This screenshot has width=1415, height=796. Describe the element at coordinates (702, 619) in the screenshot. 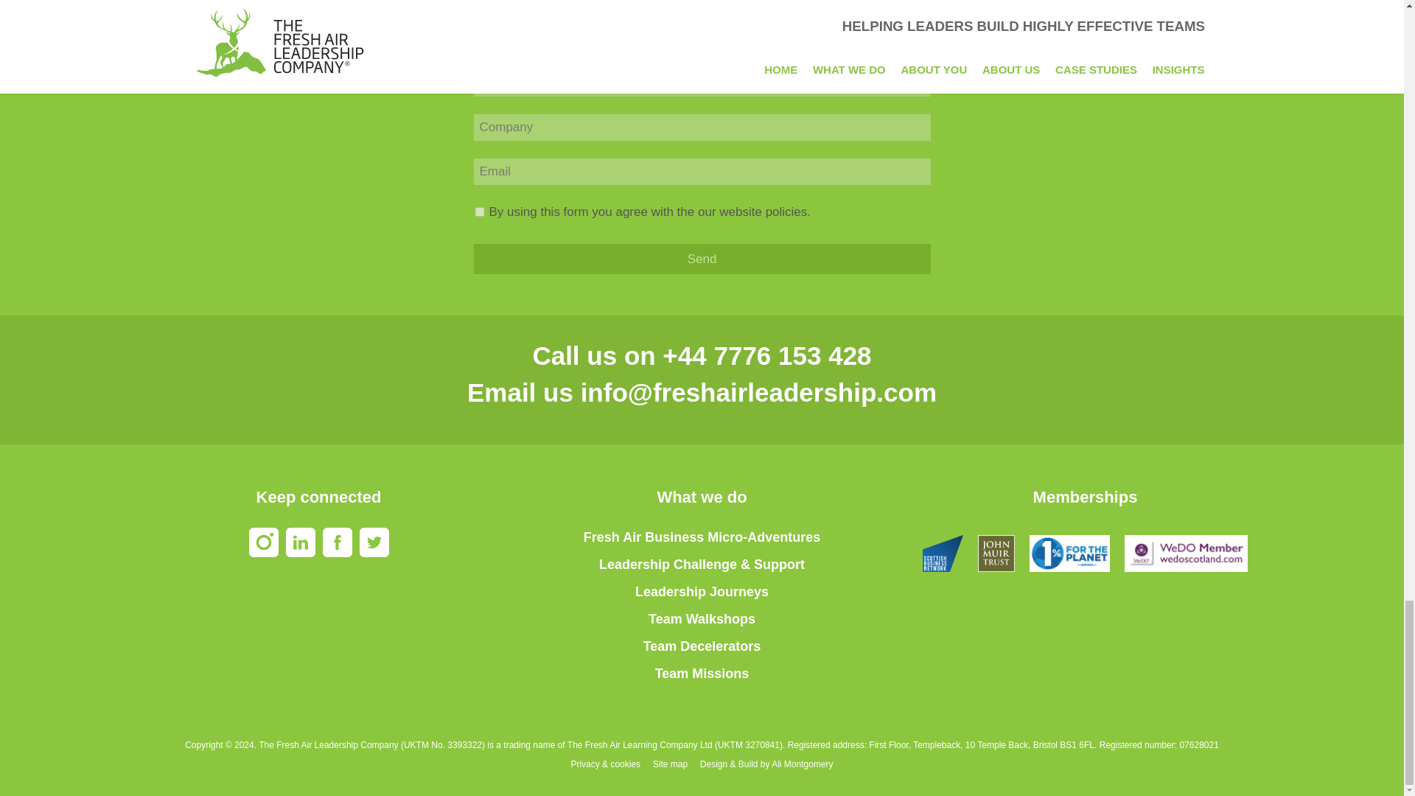

I see `Team Walkshops` at that location.